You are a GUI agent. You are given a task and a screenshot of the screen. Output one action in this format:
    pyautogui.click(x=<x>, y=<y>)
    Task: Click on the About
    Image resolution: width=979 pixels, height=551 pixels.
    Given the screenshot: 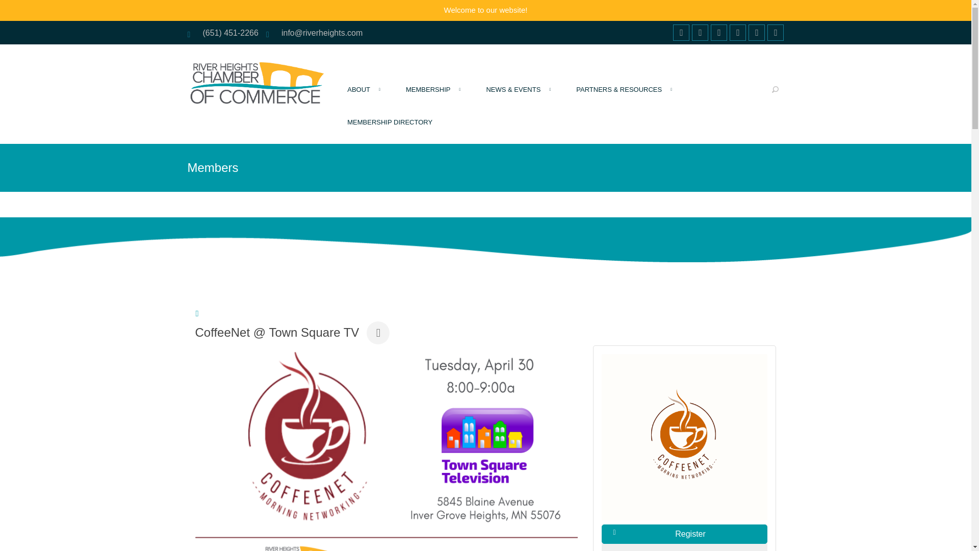 What is the action you would take?
    pyautogui.click(x=363, y=95)
    